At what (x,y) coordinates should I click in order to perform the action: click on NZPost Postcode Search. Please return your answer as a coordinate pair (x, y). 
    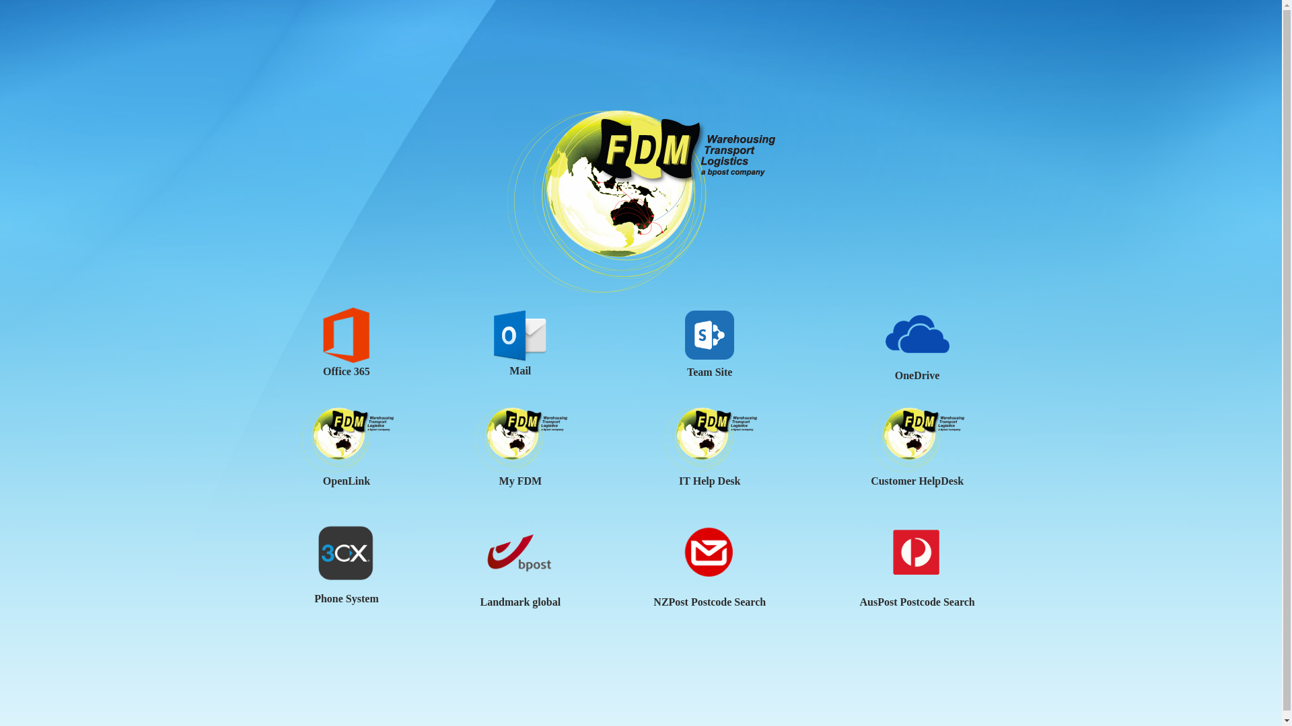
    Looking at the image, I should click on (709, 602).